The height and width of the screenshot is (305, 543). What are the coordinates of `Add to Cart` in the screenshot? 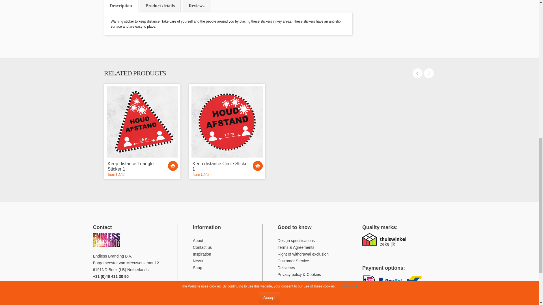 It's located at (258, 166).